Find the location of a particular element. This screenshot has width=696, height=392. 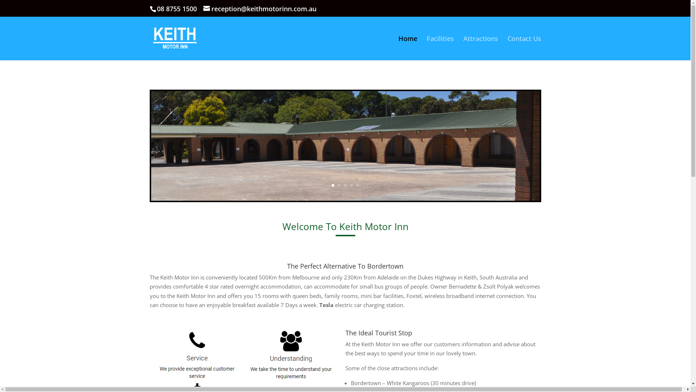

Home is located at coordinates (407, 48).